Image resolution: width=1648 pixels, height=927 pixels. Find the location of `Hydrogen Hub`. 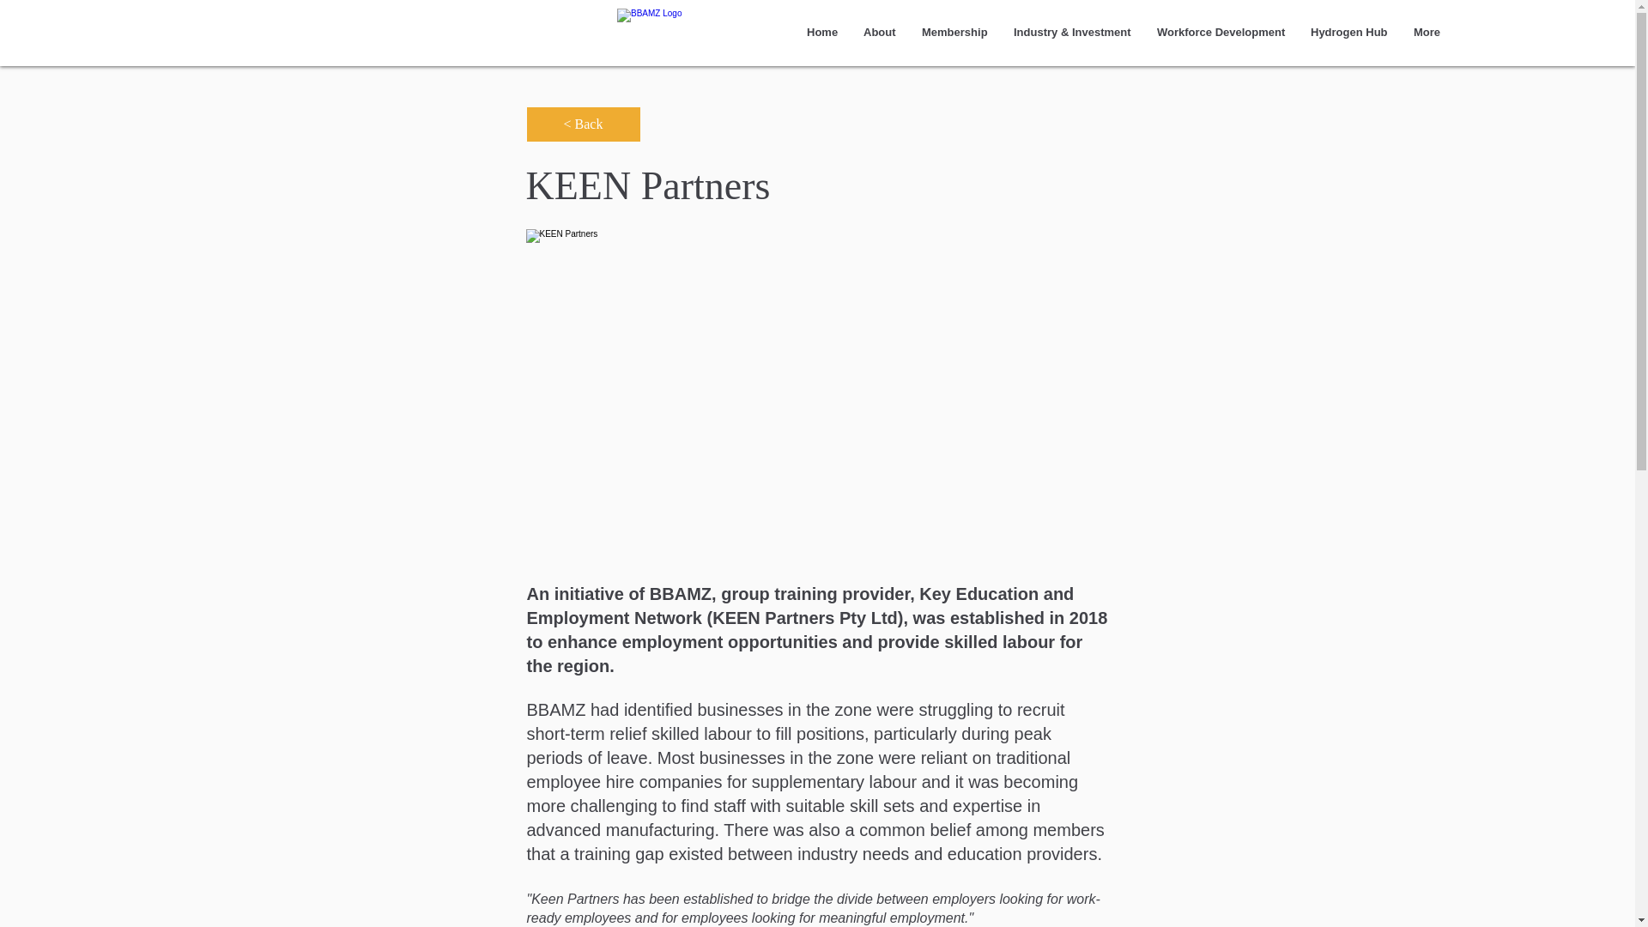

Hydrogen Hub is located at coordinates (1349, 33).